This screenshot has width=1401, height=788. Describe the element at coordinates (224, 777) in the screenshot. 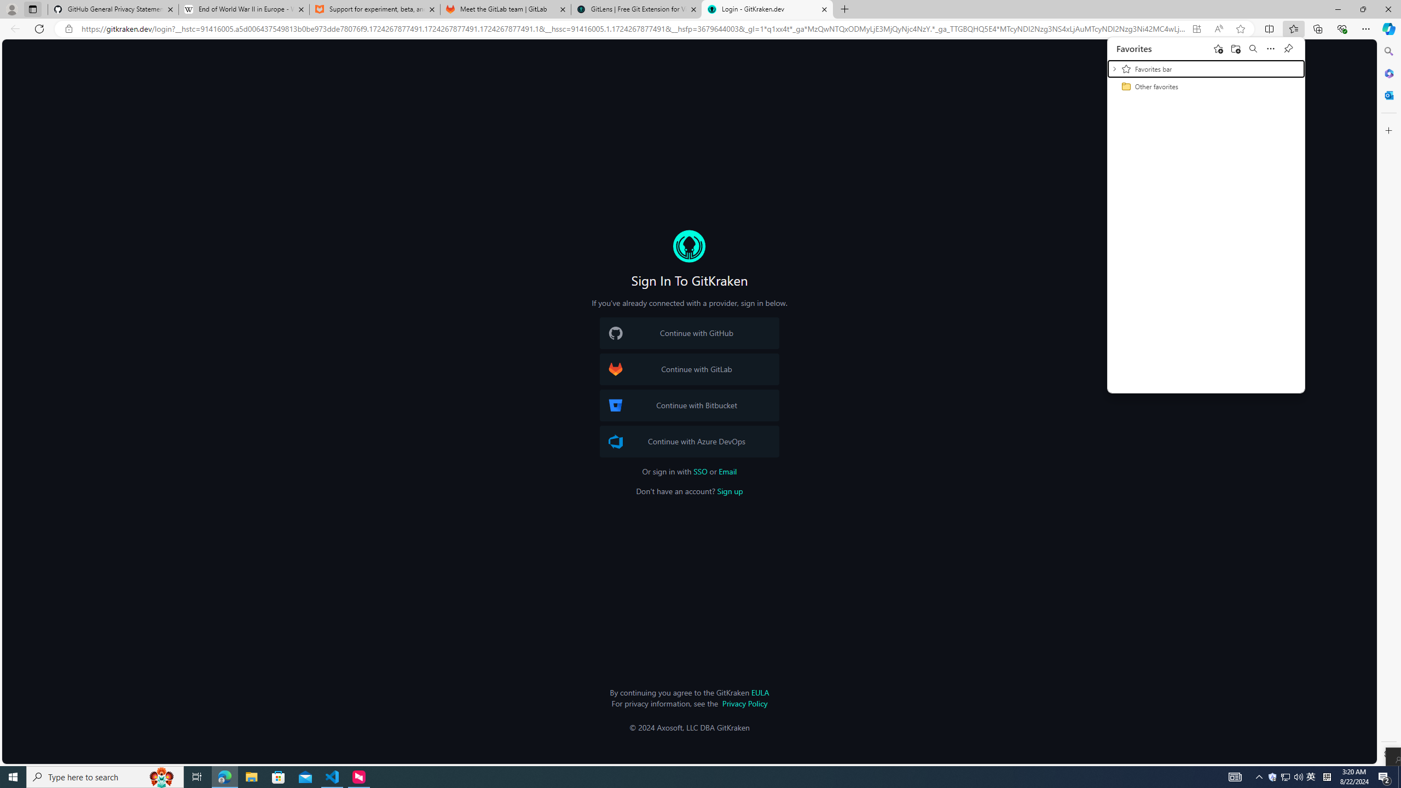

I see `Microsoft Edge - 1 running window` at that location.